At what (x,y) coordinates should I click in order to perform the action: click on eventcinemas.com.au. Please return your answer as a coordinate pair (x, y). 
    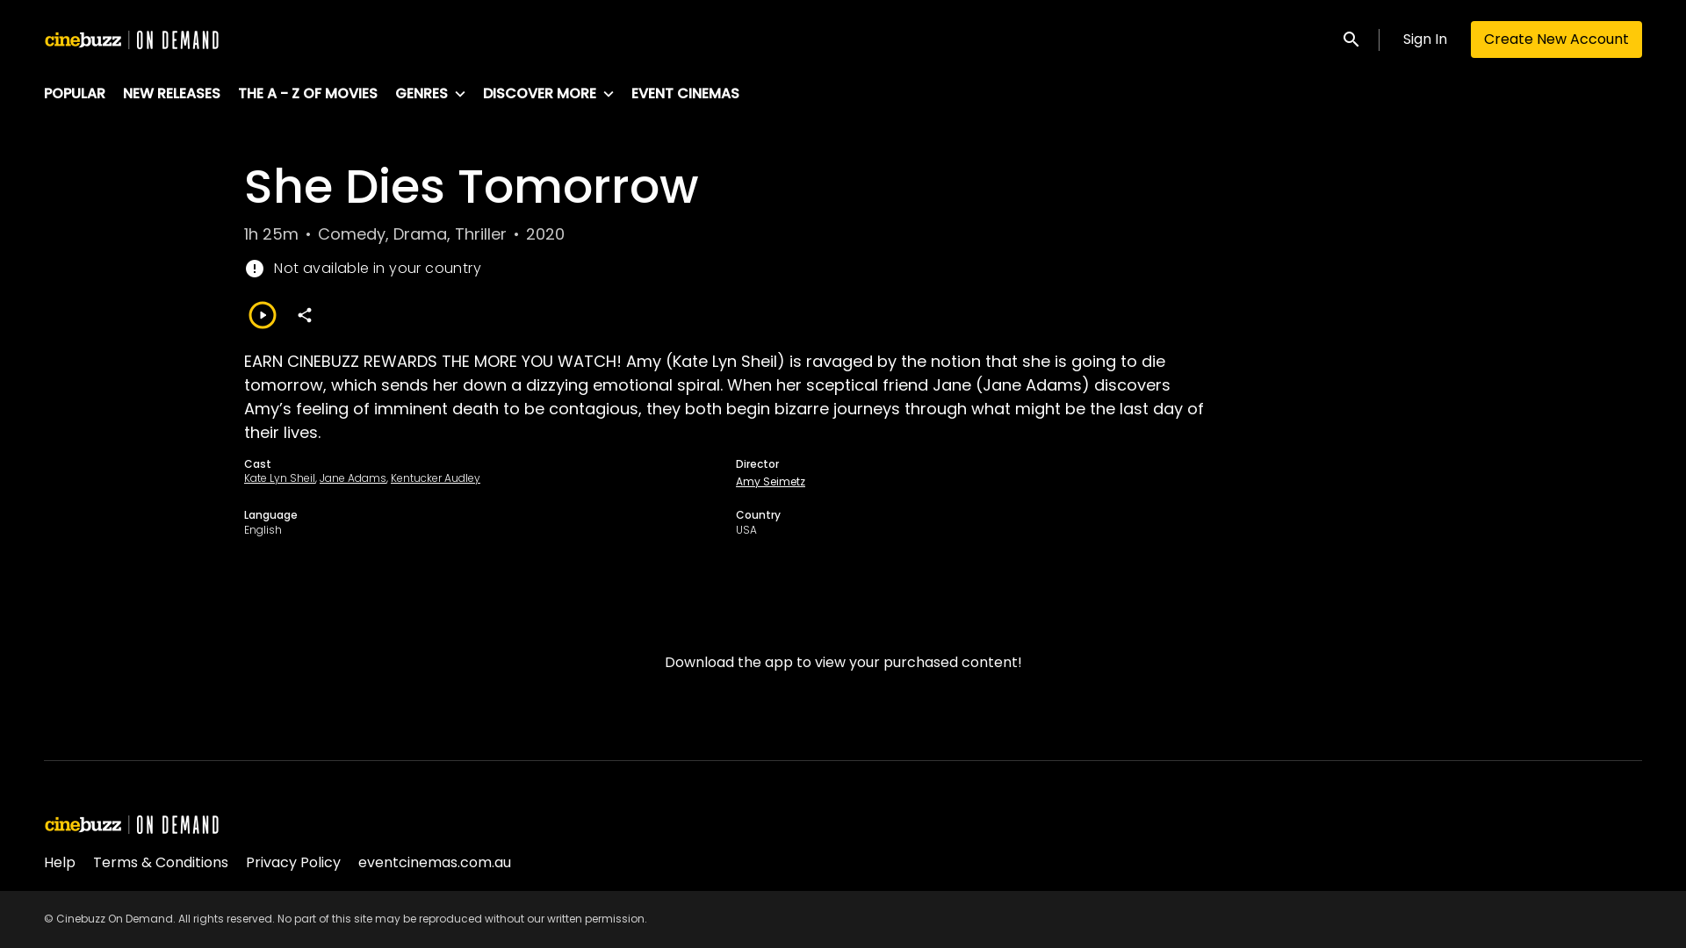
    Looking at the image, I should click on (435, 863).